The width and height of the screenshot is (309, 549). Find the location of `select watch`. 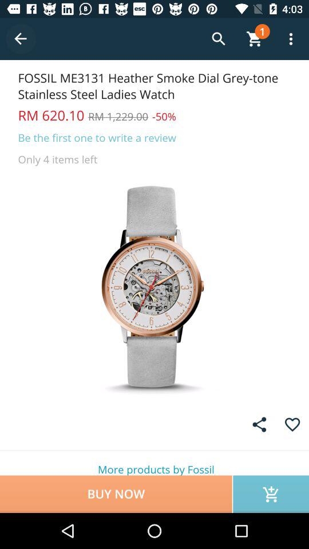

select watch is located at coordinates (154, 286).